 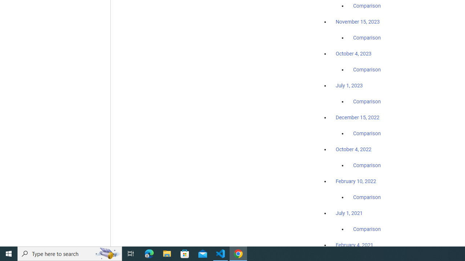 I want to click on July 1, 2021, so click(x=349, y=213).